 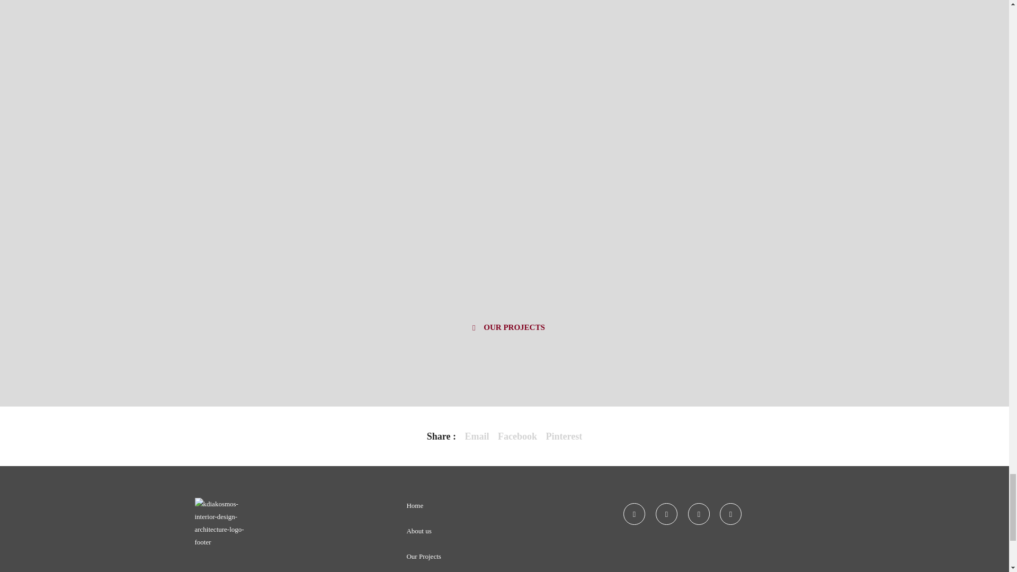 I want to click on Home, so click(x=414, y=505).